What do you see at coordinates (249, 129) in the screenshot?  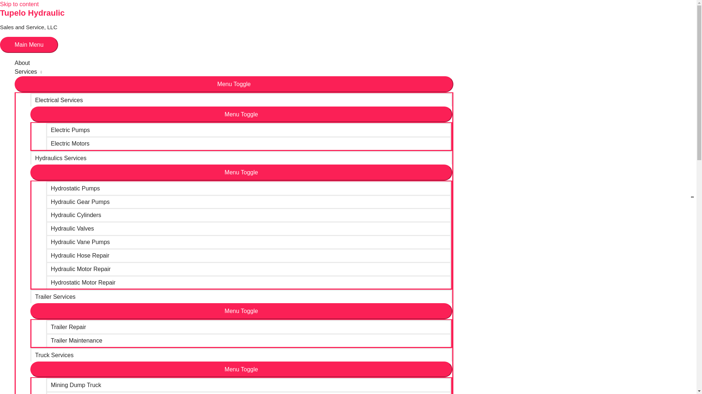 I see `Electric Pumps` at bounding box center [249, 129].